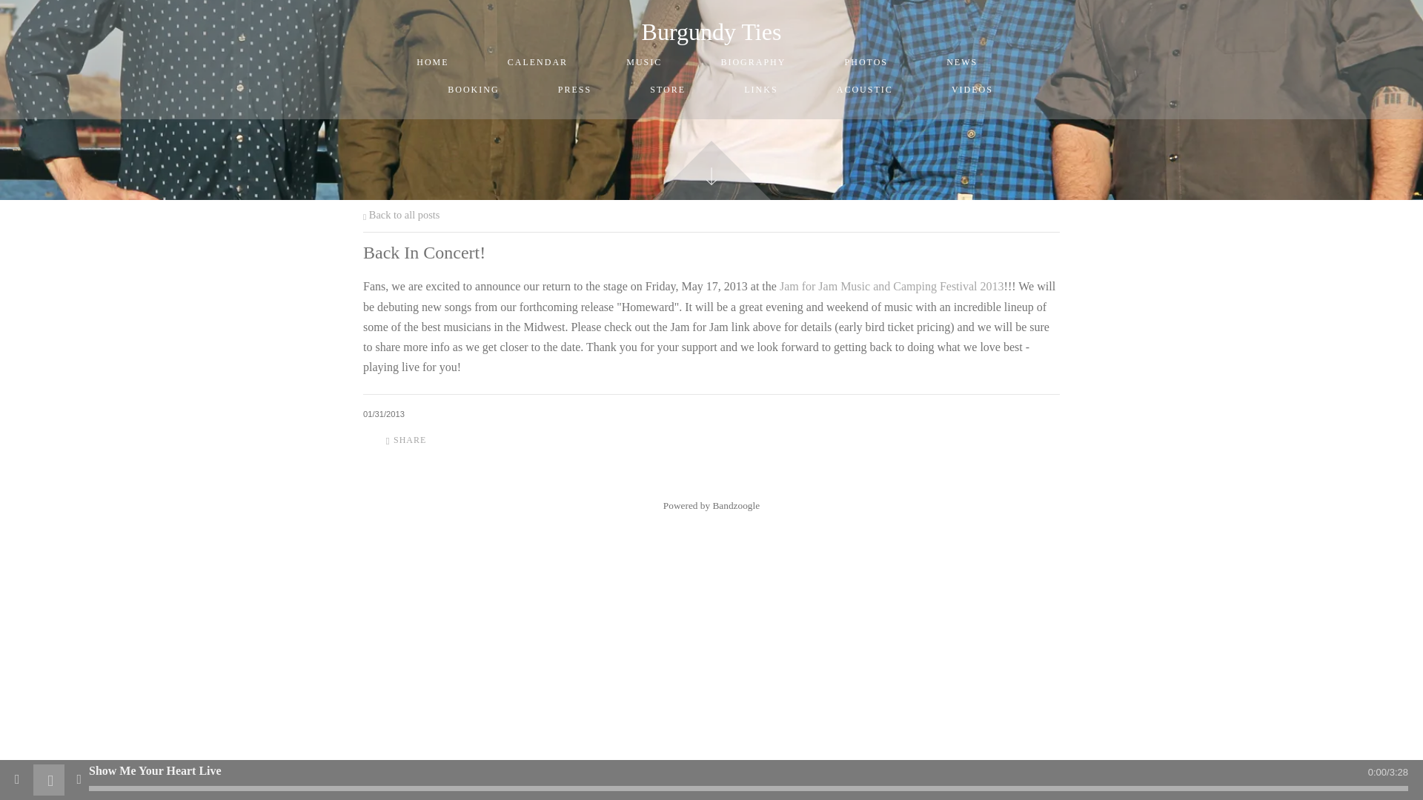 This screenshot has width=1423, height=800. I want to click on LINKS, so click(760, 90).